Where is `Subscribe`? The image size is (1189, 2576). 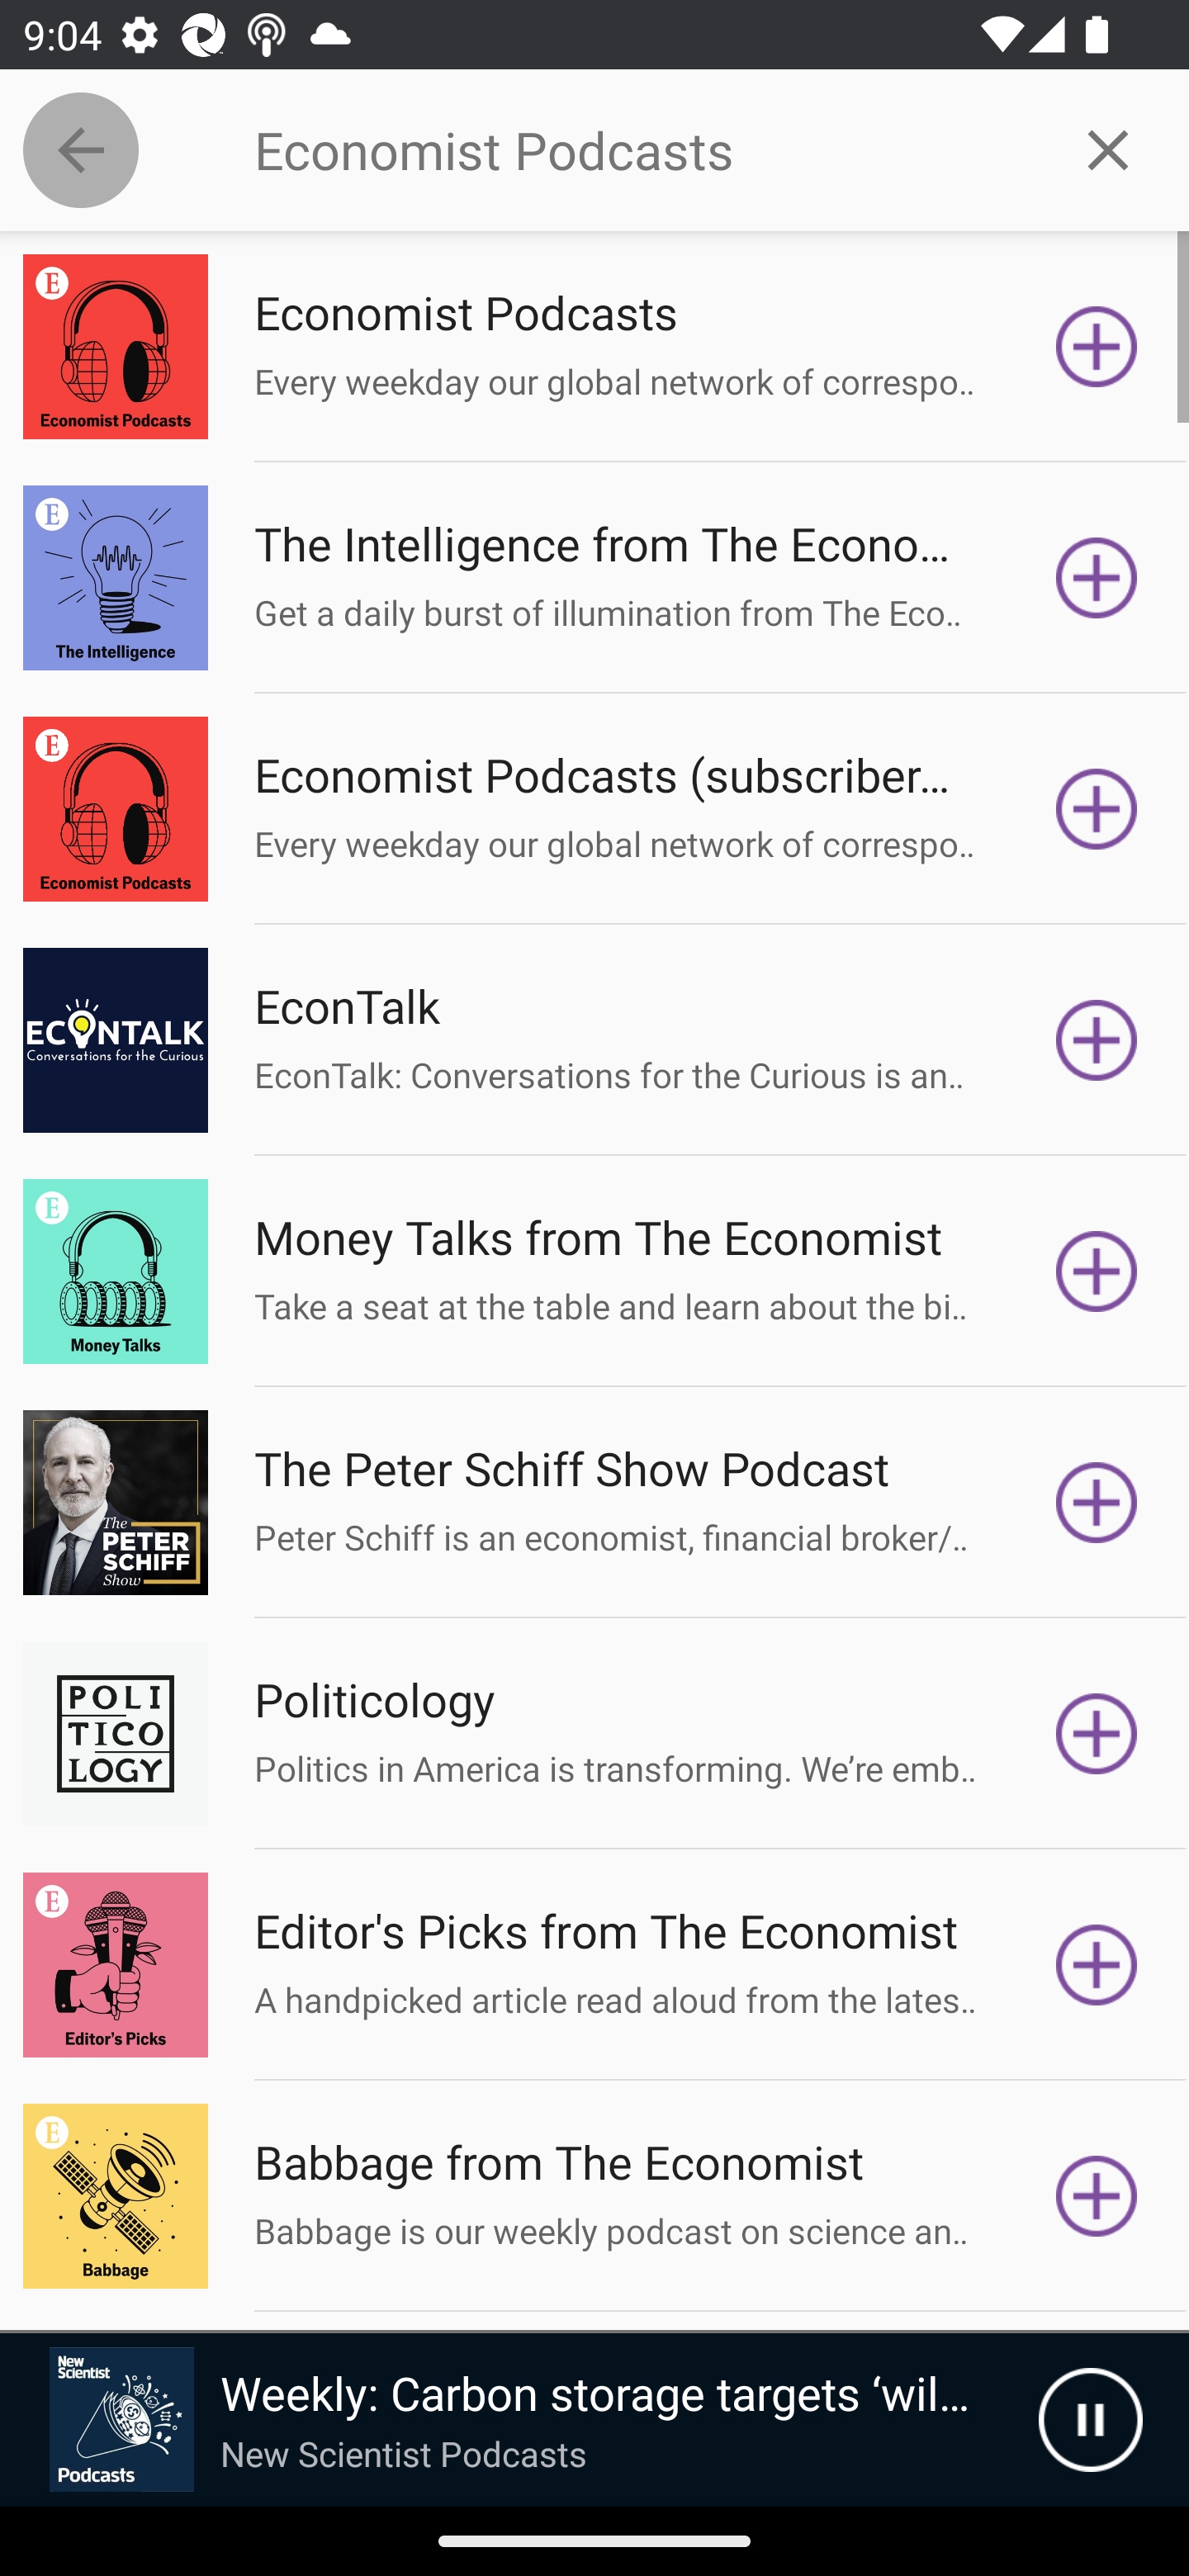
Subscribe is located at coordinates (1097, 576).